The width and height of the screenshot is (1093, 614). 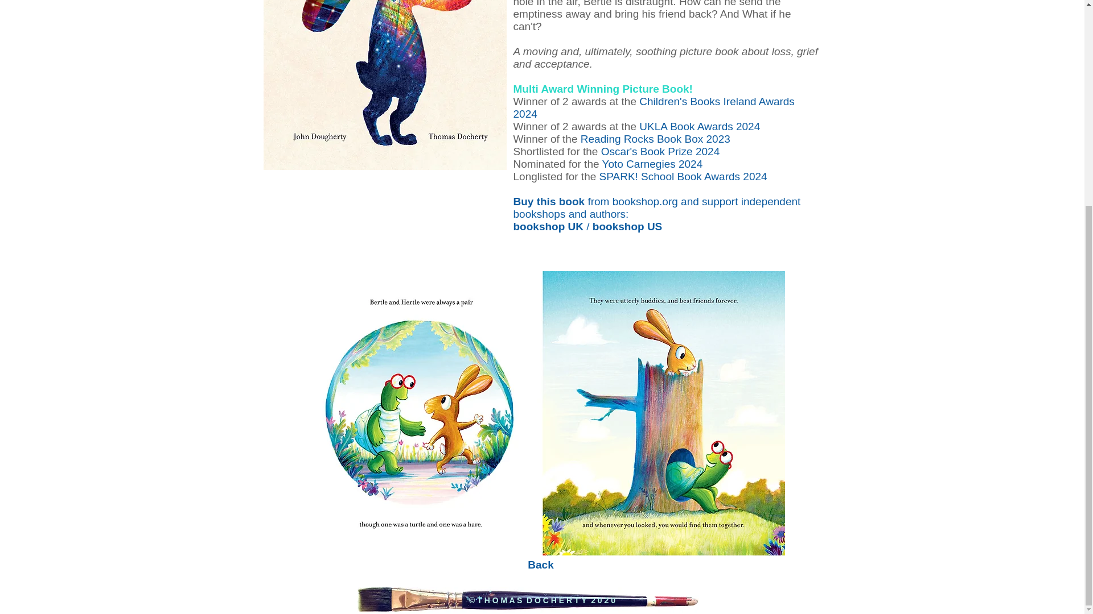 What do you see at coordinates (540, 565) in the screenshot?
I see `Back` at bounding box center [540, 565].